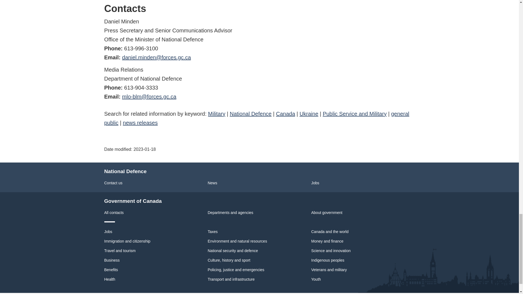  Describe the element at coordinates (309, 114) in the screenshot. I see `Ukraine` at that location.